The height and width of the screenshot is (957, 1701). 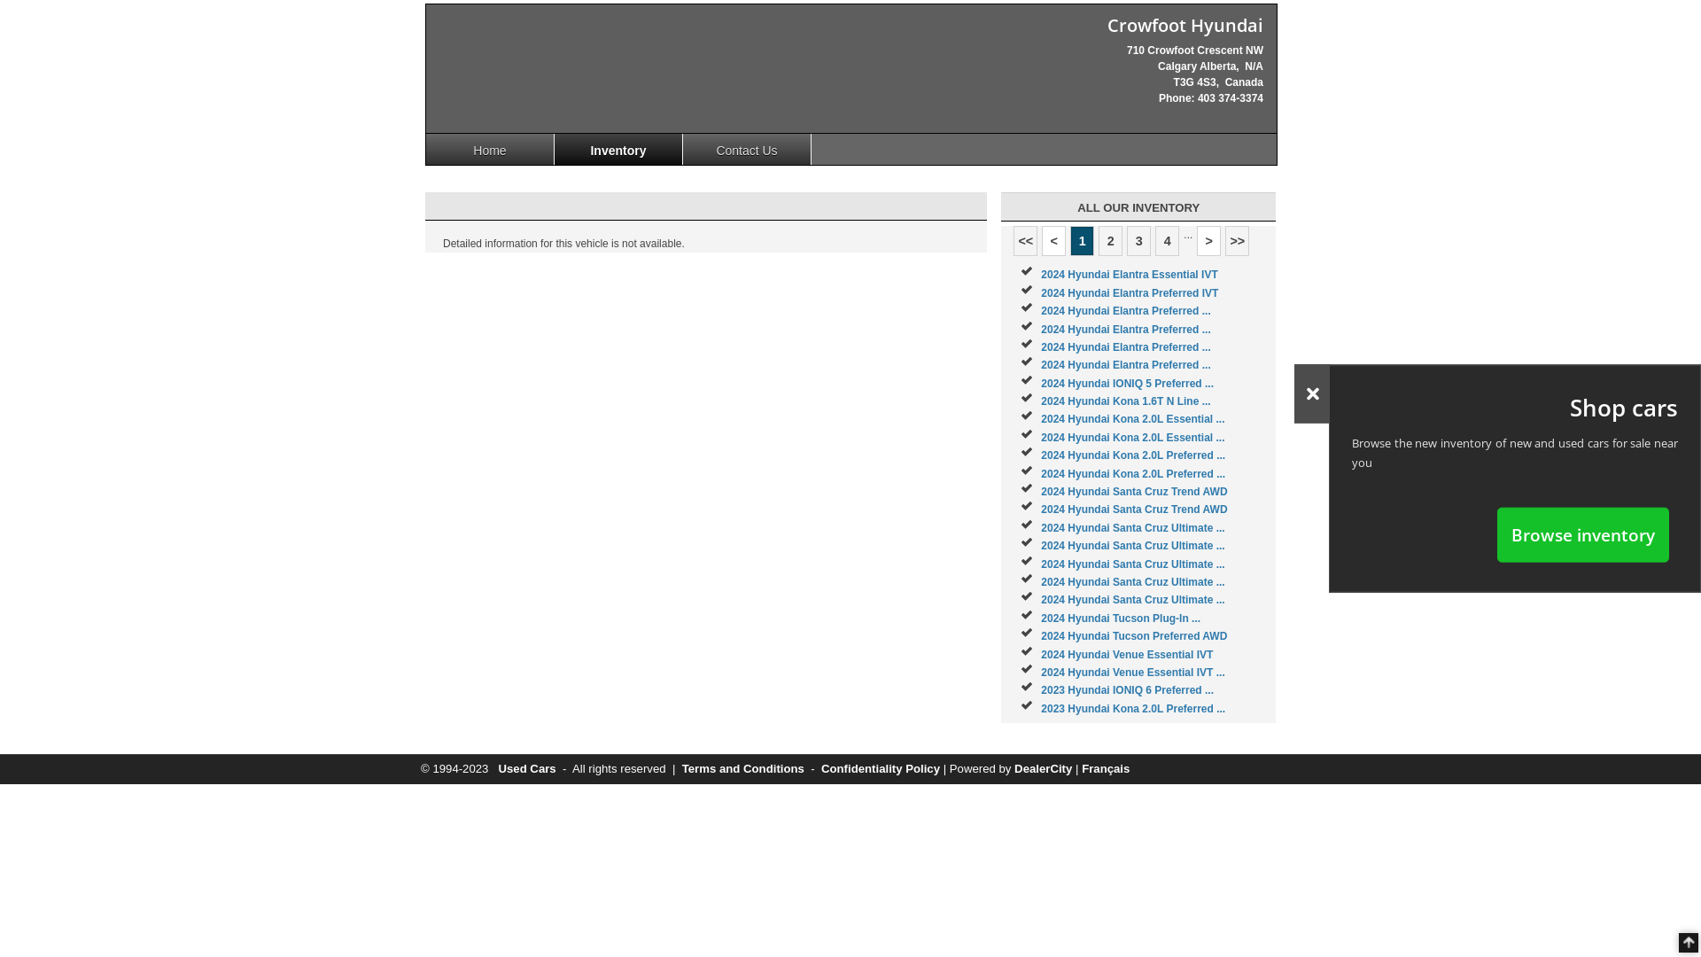 I want to click on >, so click(x=1208, y=241).